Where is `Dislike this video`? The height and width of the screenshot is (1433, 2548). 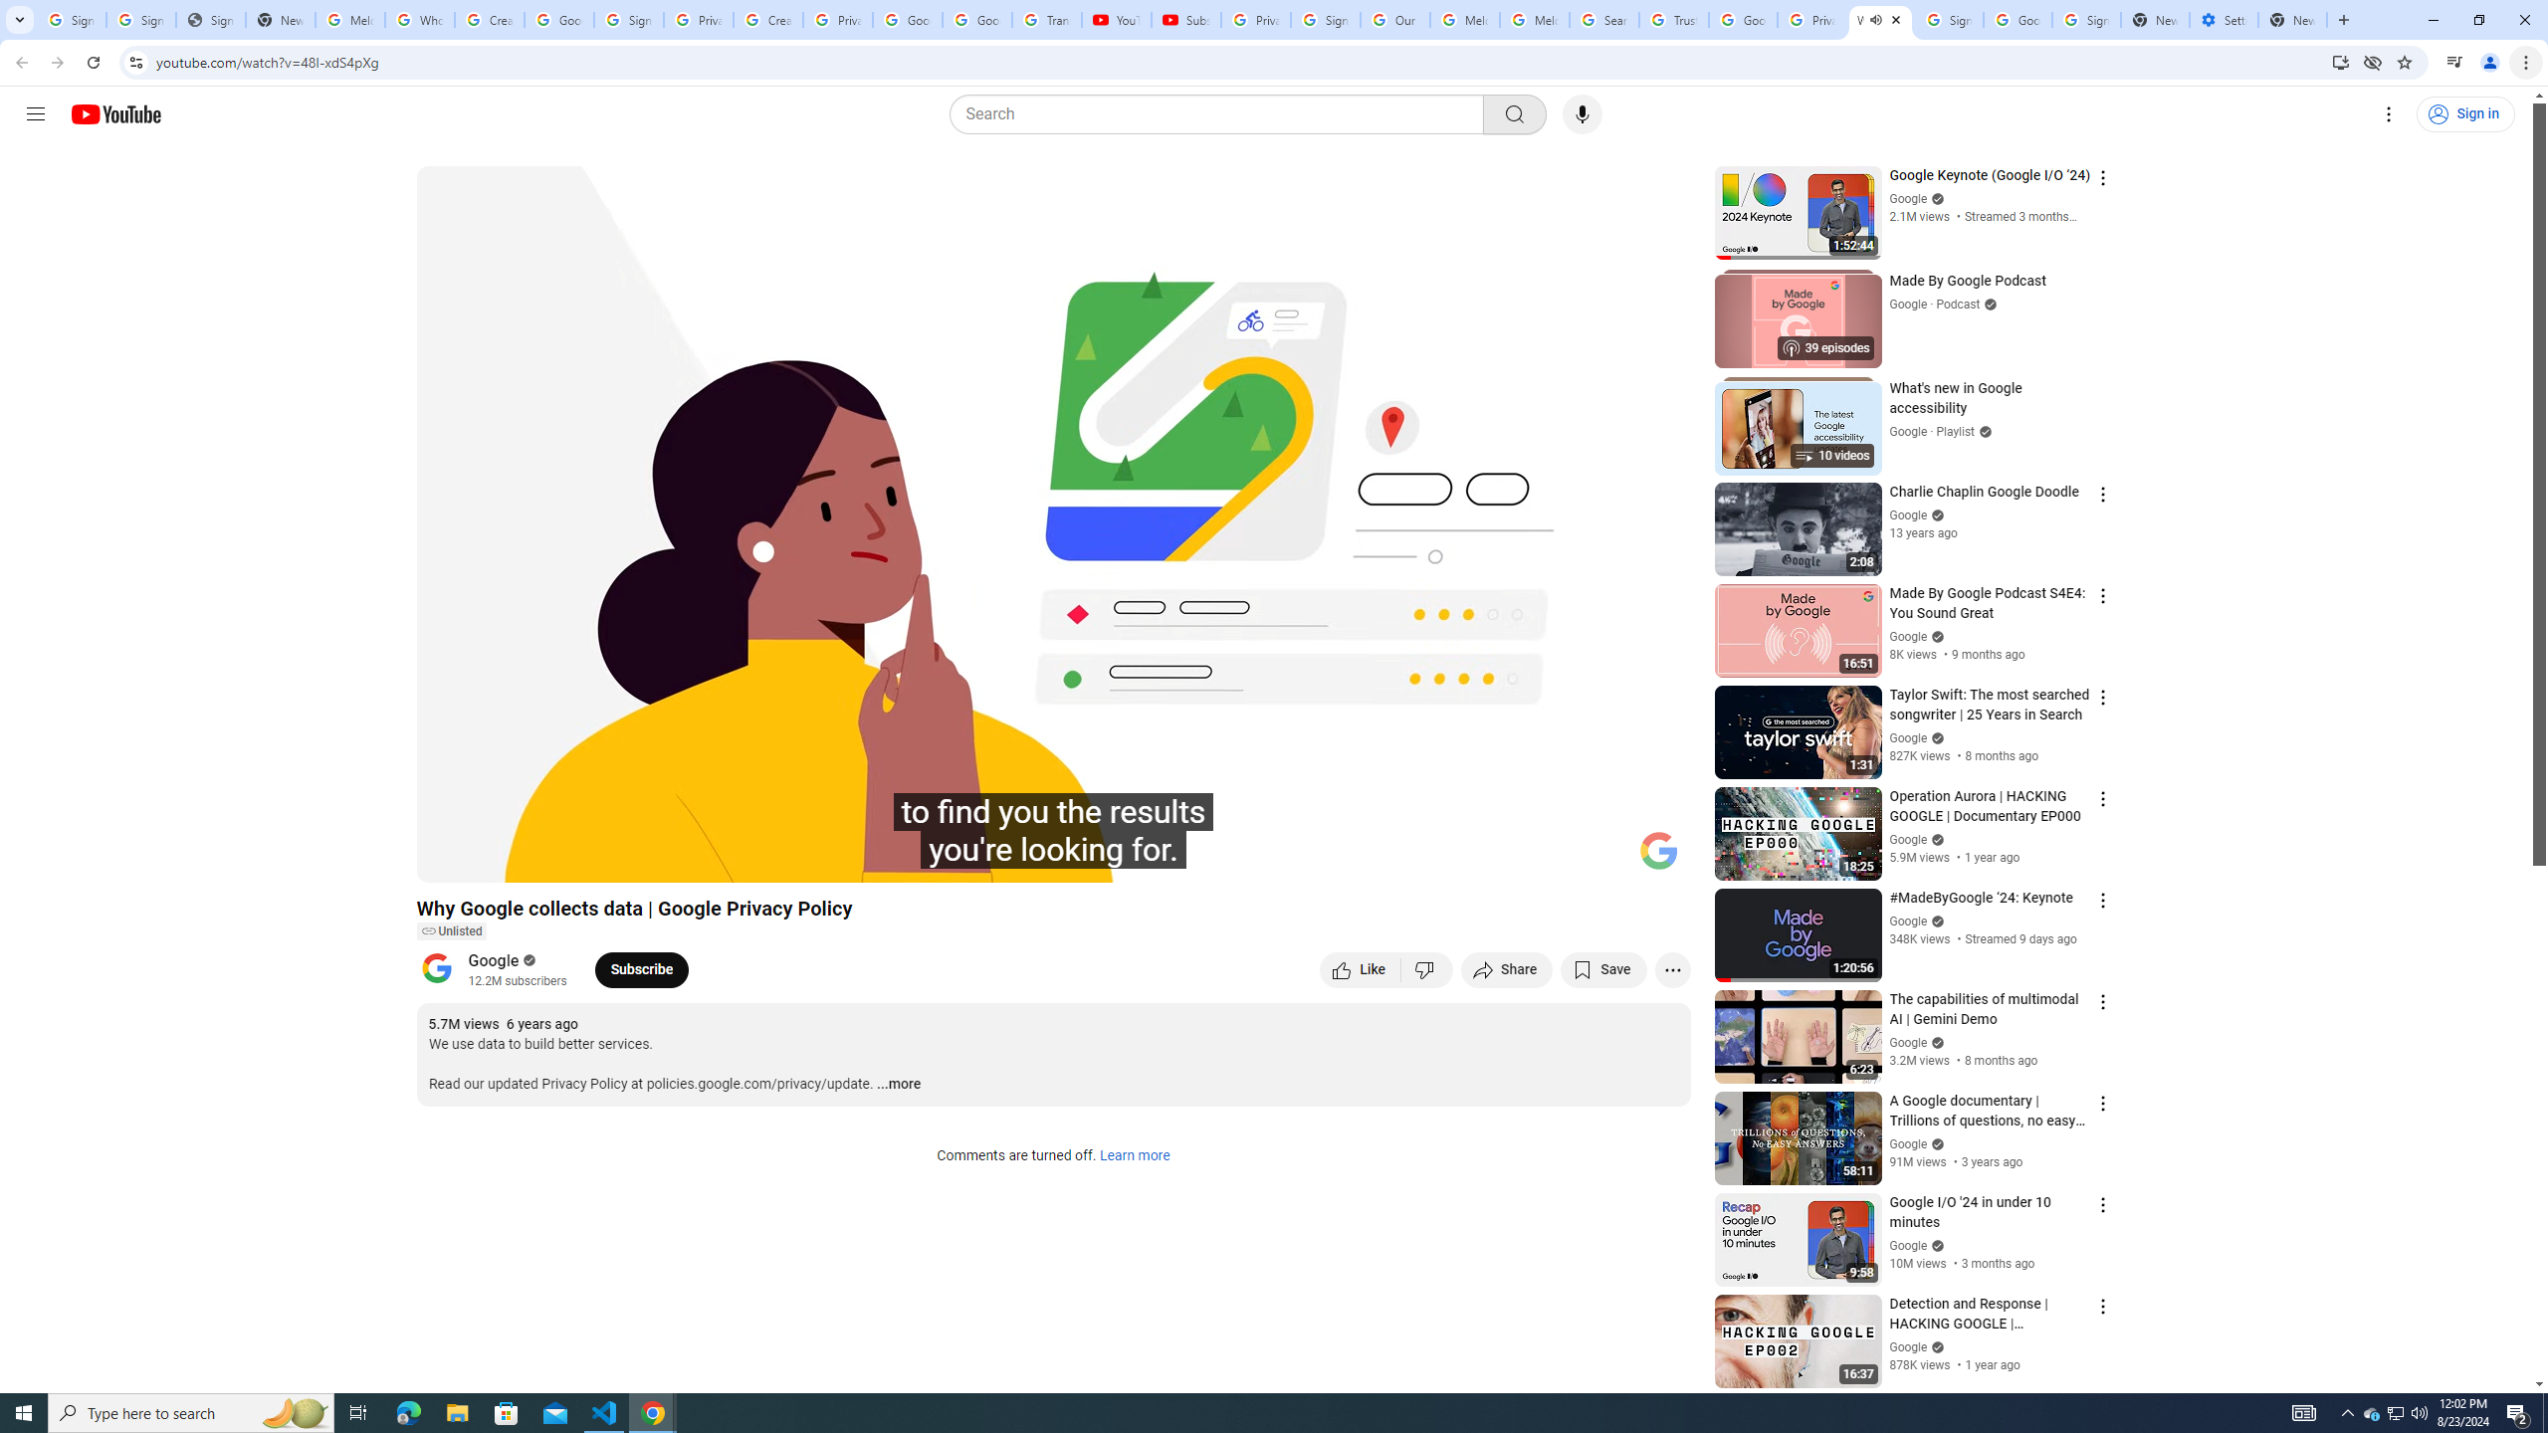
Dislike this video is located at coordinates (1427, 969).